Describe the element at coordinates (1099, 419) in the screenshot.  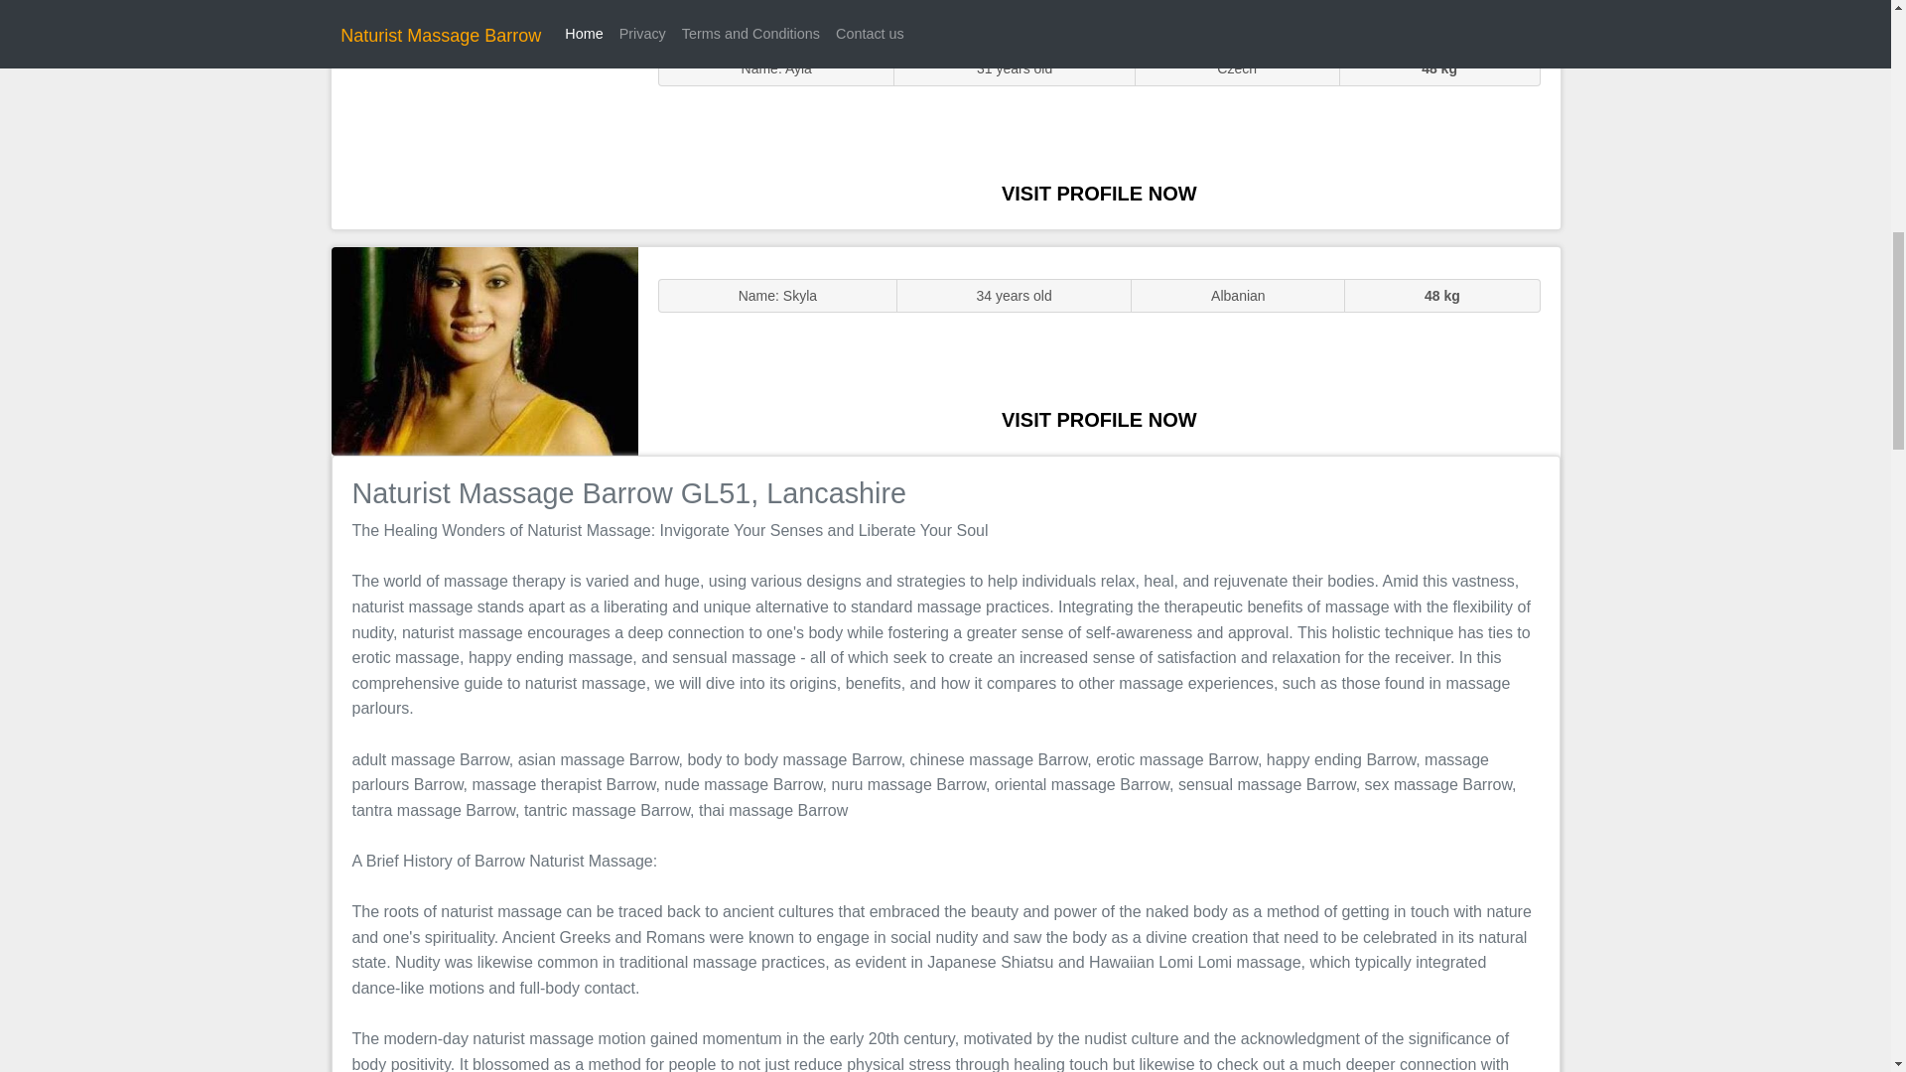
I see `VISIT PROFILE NOW` at that location.